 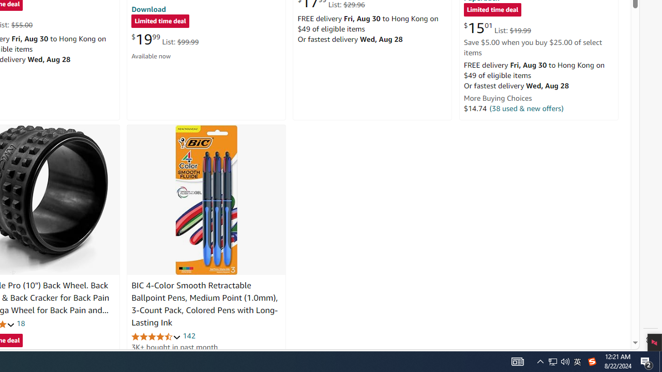 What do you see at coordinates (526, 108) in the screenshot?
I see `(38 used & new offers)` at bounding box center [526, 108].